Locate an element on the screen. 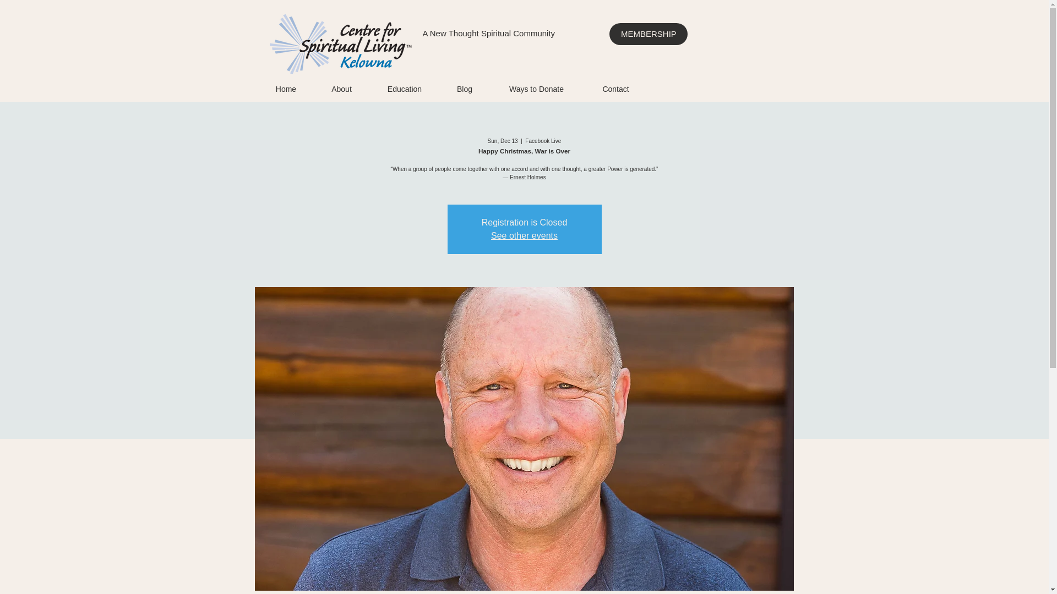  Home is located at coordinates (286, 87).